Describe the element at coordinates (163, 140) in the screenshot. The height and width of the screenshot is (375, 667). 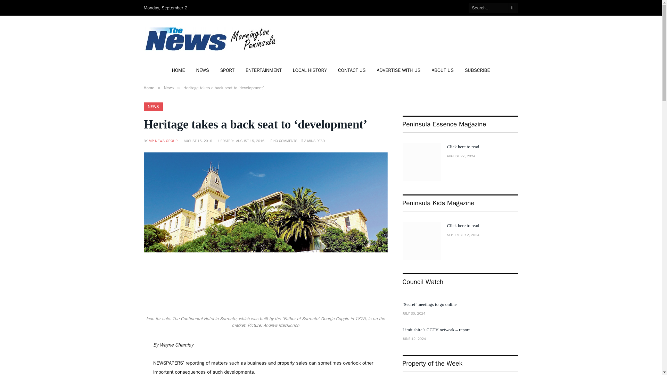
I see `Posts by MP News Group` at that location.